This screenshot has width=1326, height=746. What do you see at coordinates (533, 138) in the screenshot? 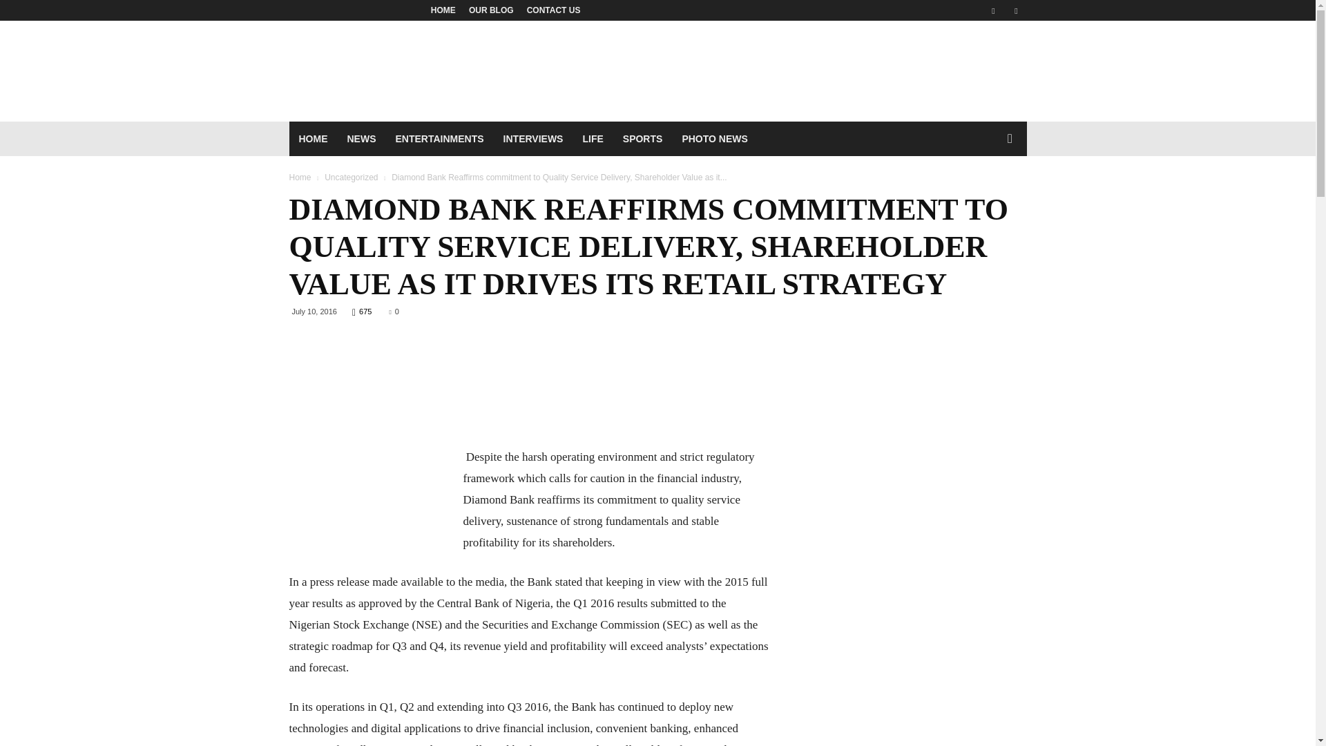
I see `INTERVIEWS` at bounding box center [533, 138].